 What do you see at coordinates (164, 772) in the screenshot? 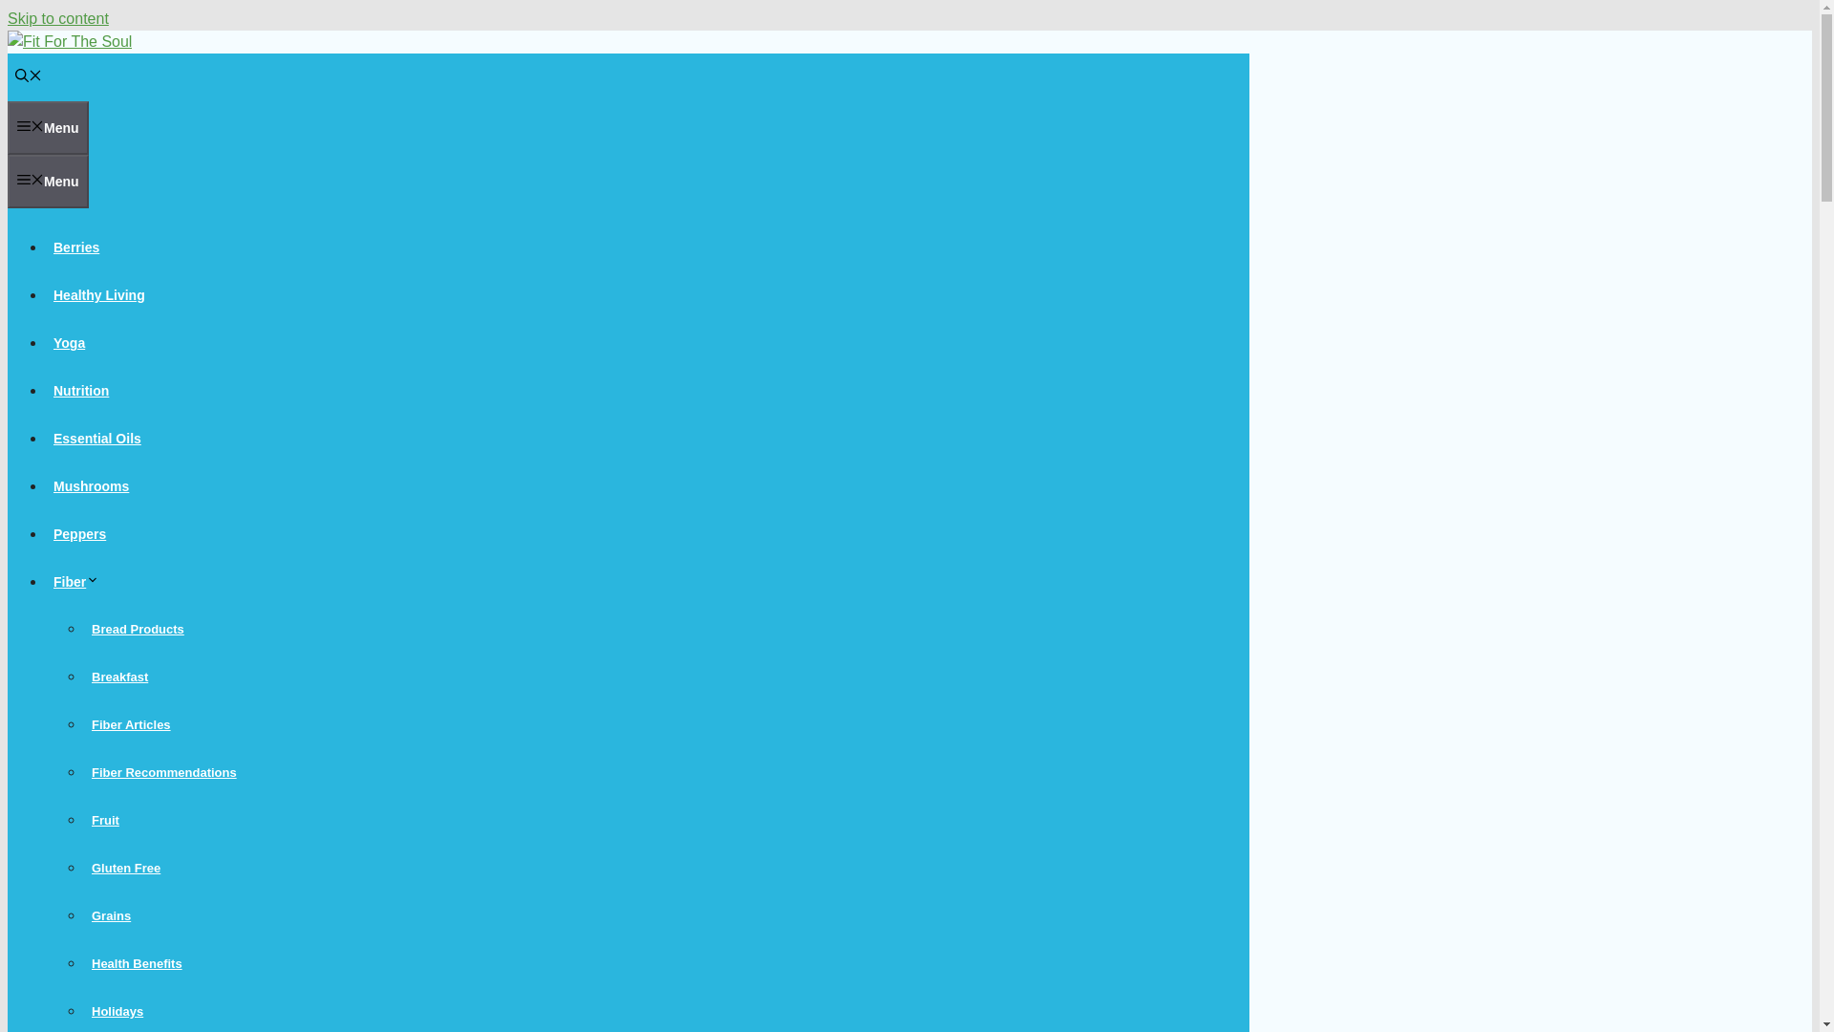
I see `Fiber Recommendations` at bounding box center [164, 772].